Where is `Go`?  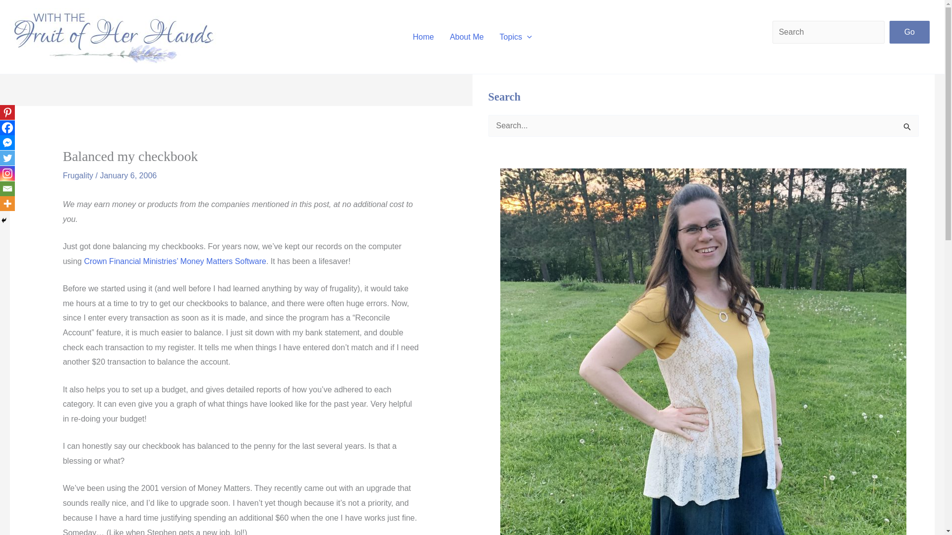
Go is located at coordinates (909, 32).